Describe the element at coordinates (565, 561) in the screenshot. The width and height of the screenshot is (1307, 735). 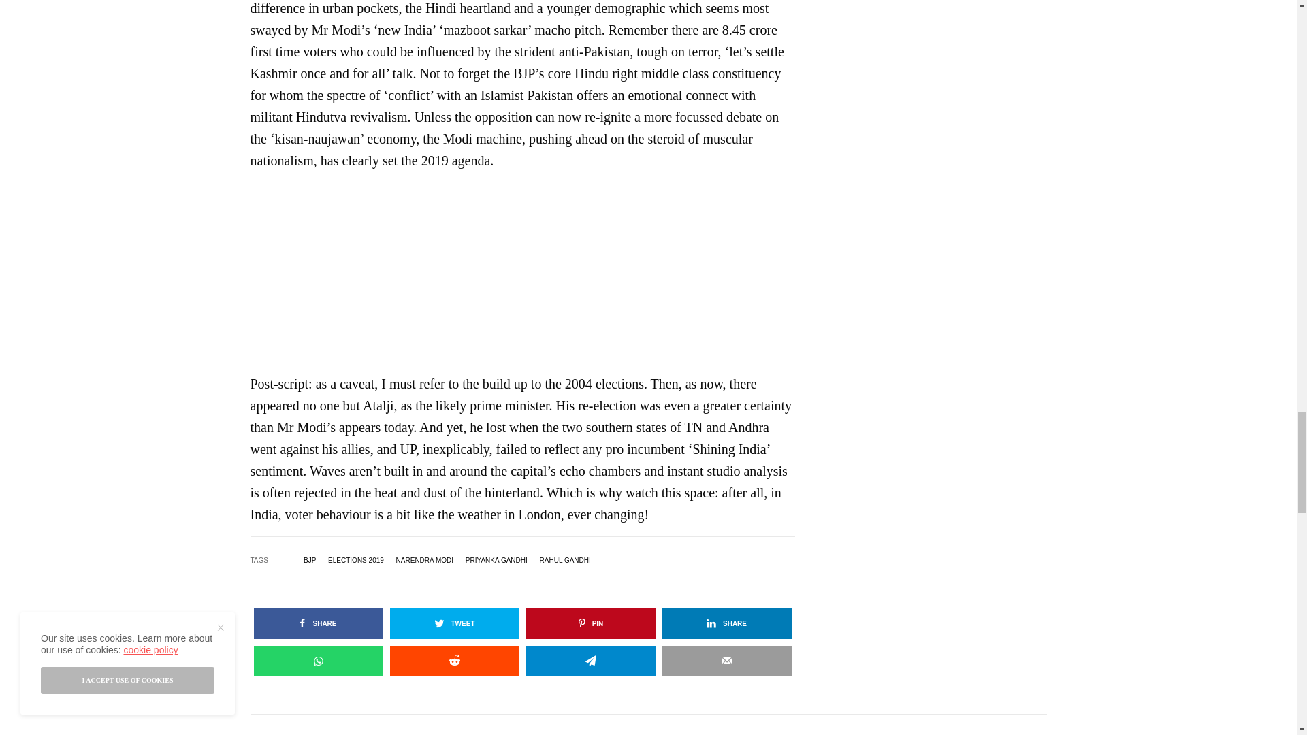
I see `RAHUL GANDHI` at that location.